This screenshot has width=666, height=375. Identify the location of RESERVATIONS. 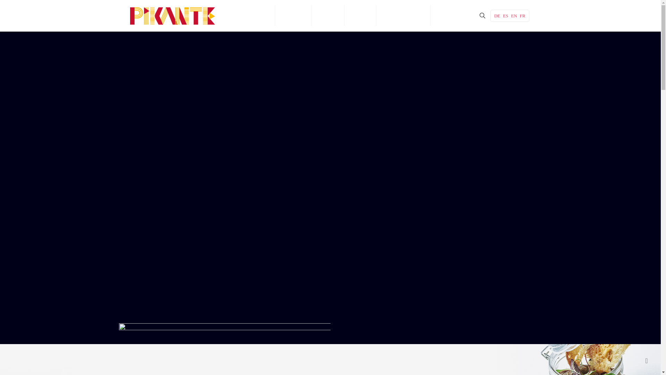
(403, 15).